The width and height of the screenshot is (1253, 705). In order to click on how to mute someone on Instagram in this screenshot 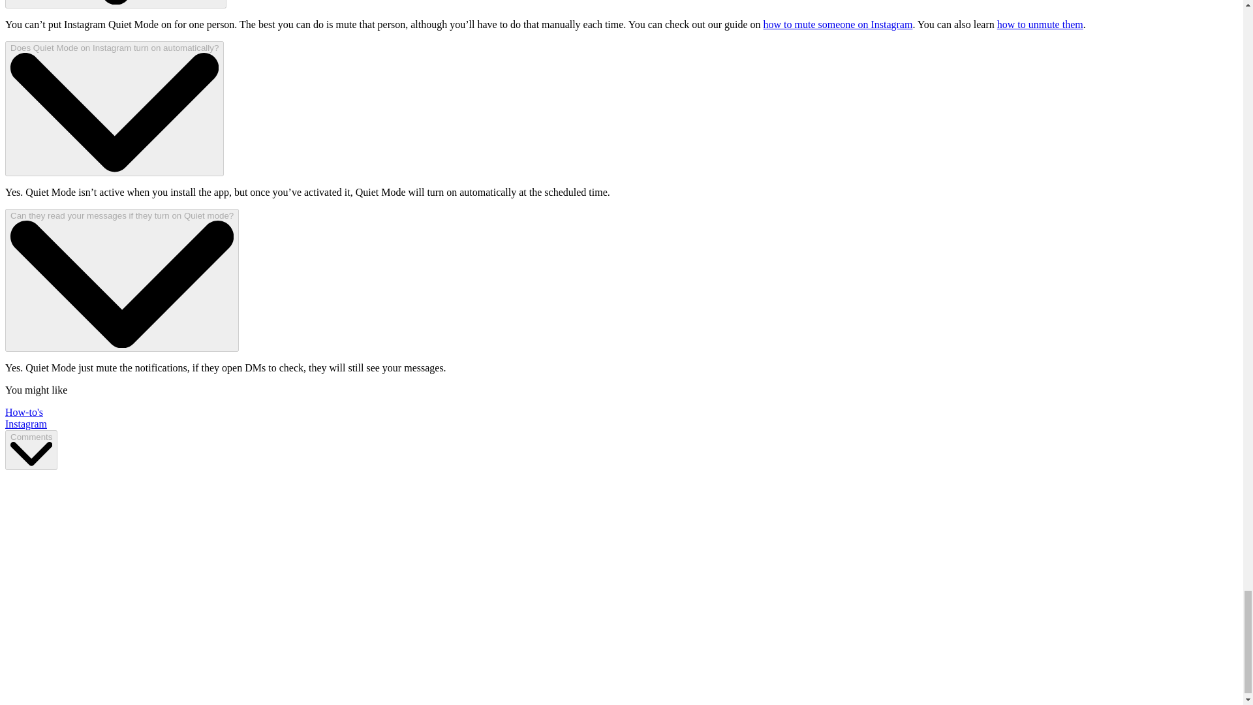, I will do `click(838, 25)`.